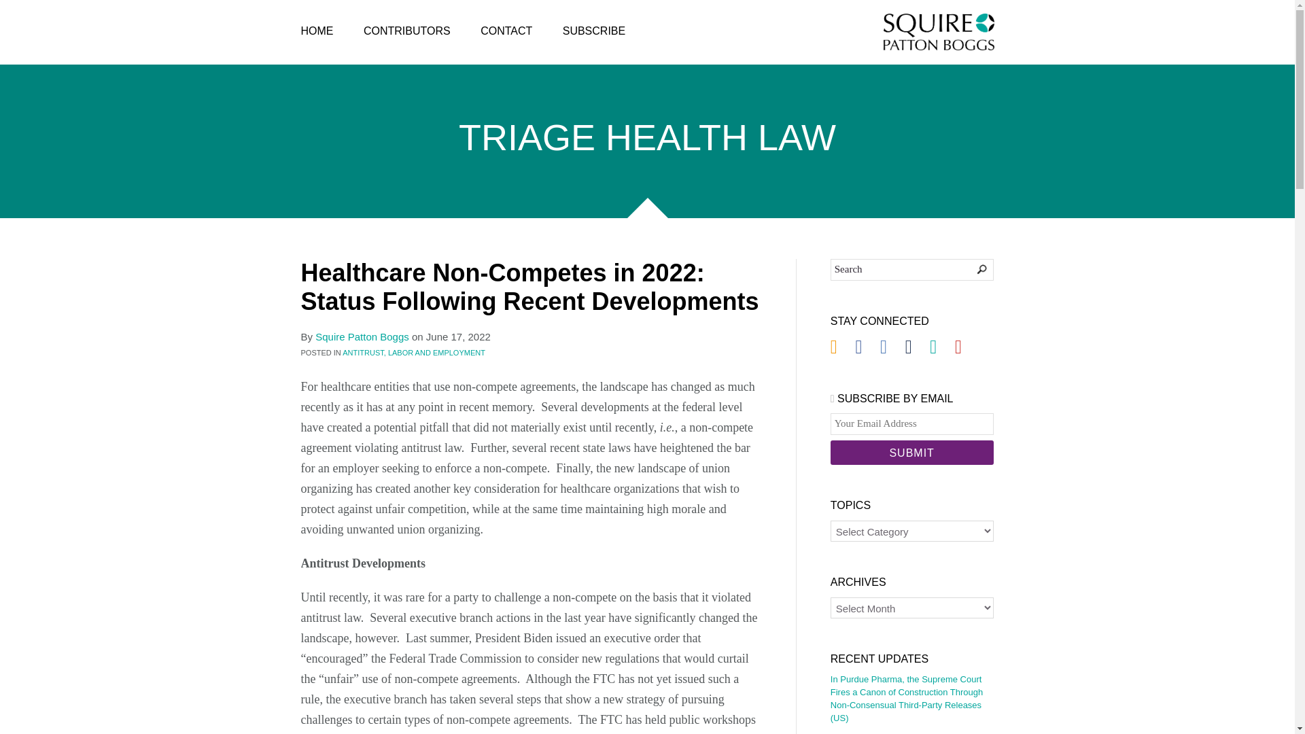  What do you see at coordinates (316, 31) in the screenshot?
I see `HOME` at bounding box center [316, 31].